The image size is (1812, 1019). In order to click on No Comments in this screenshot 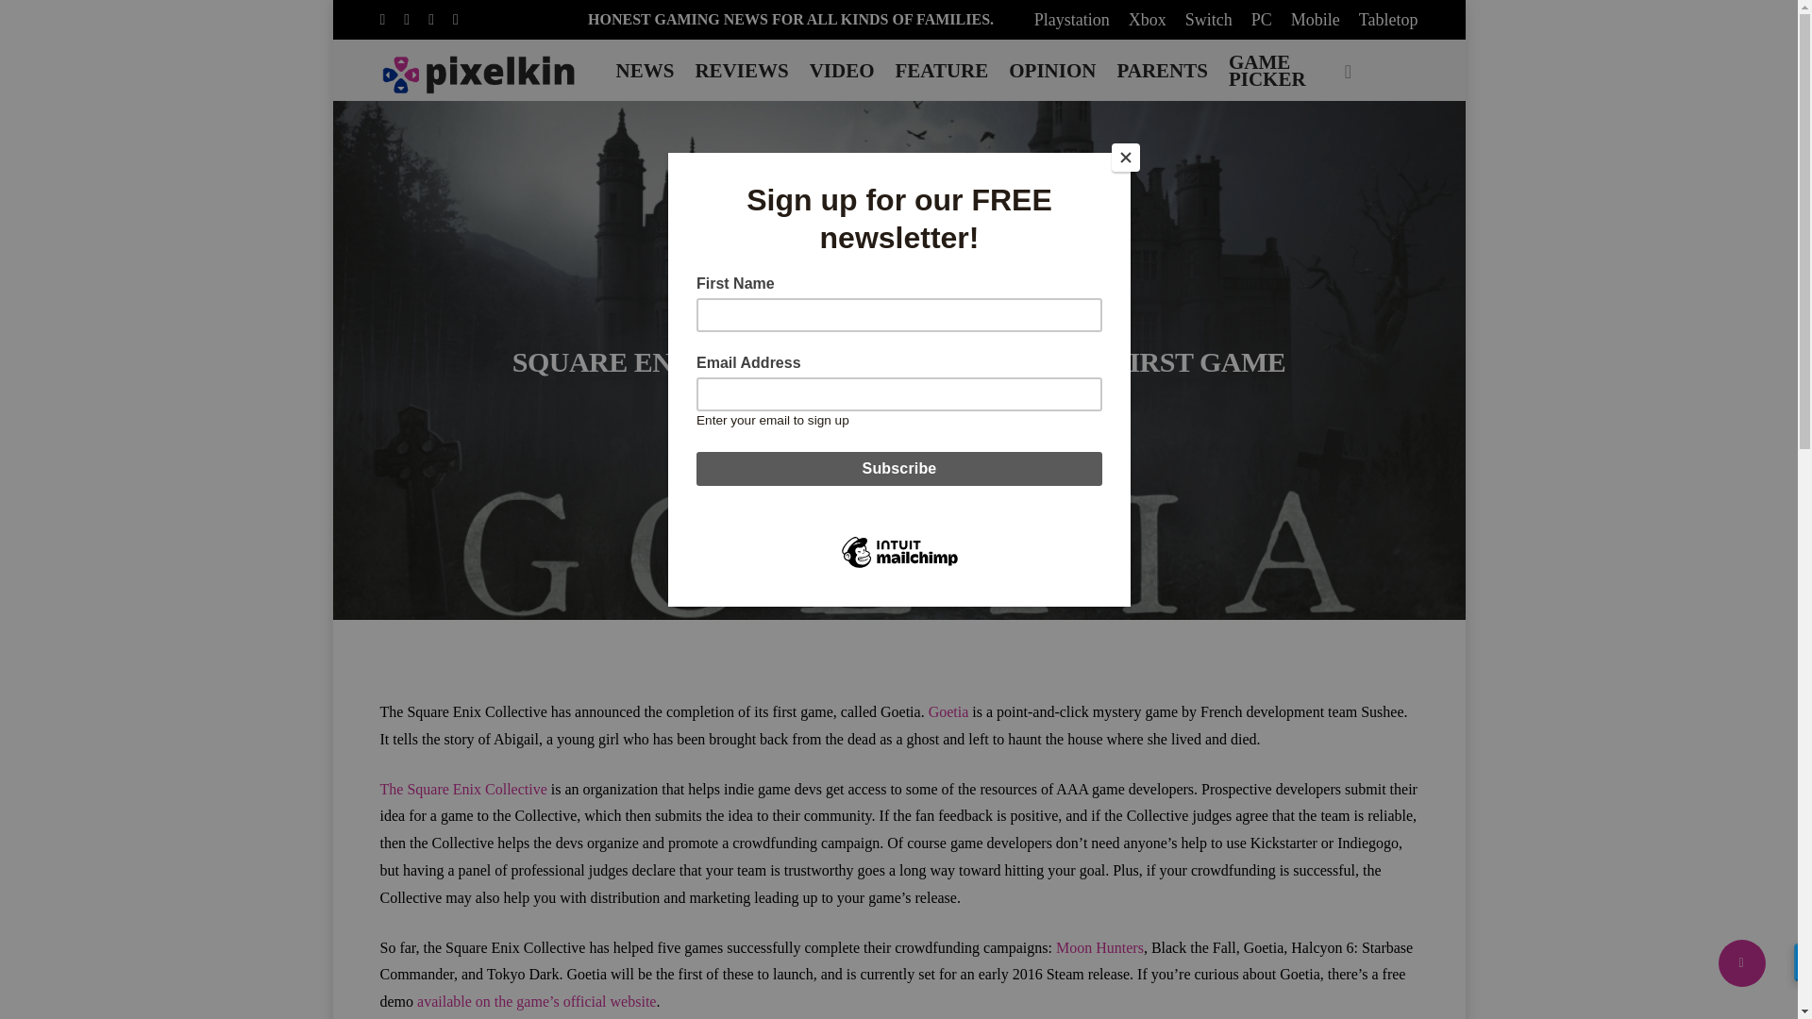, I will do `click(970, 409)`.